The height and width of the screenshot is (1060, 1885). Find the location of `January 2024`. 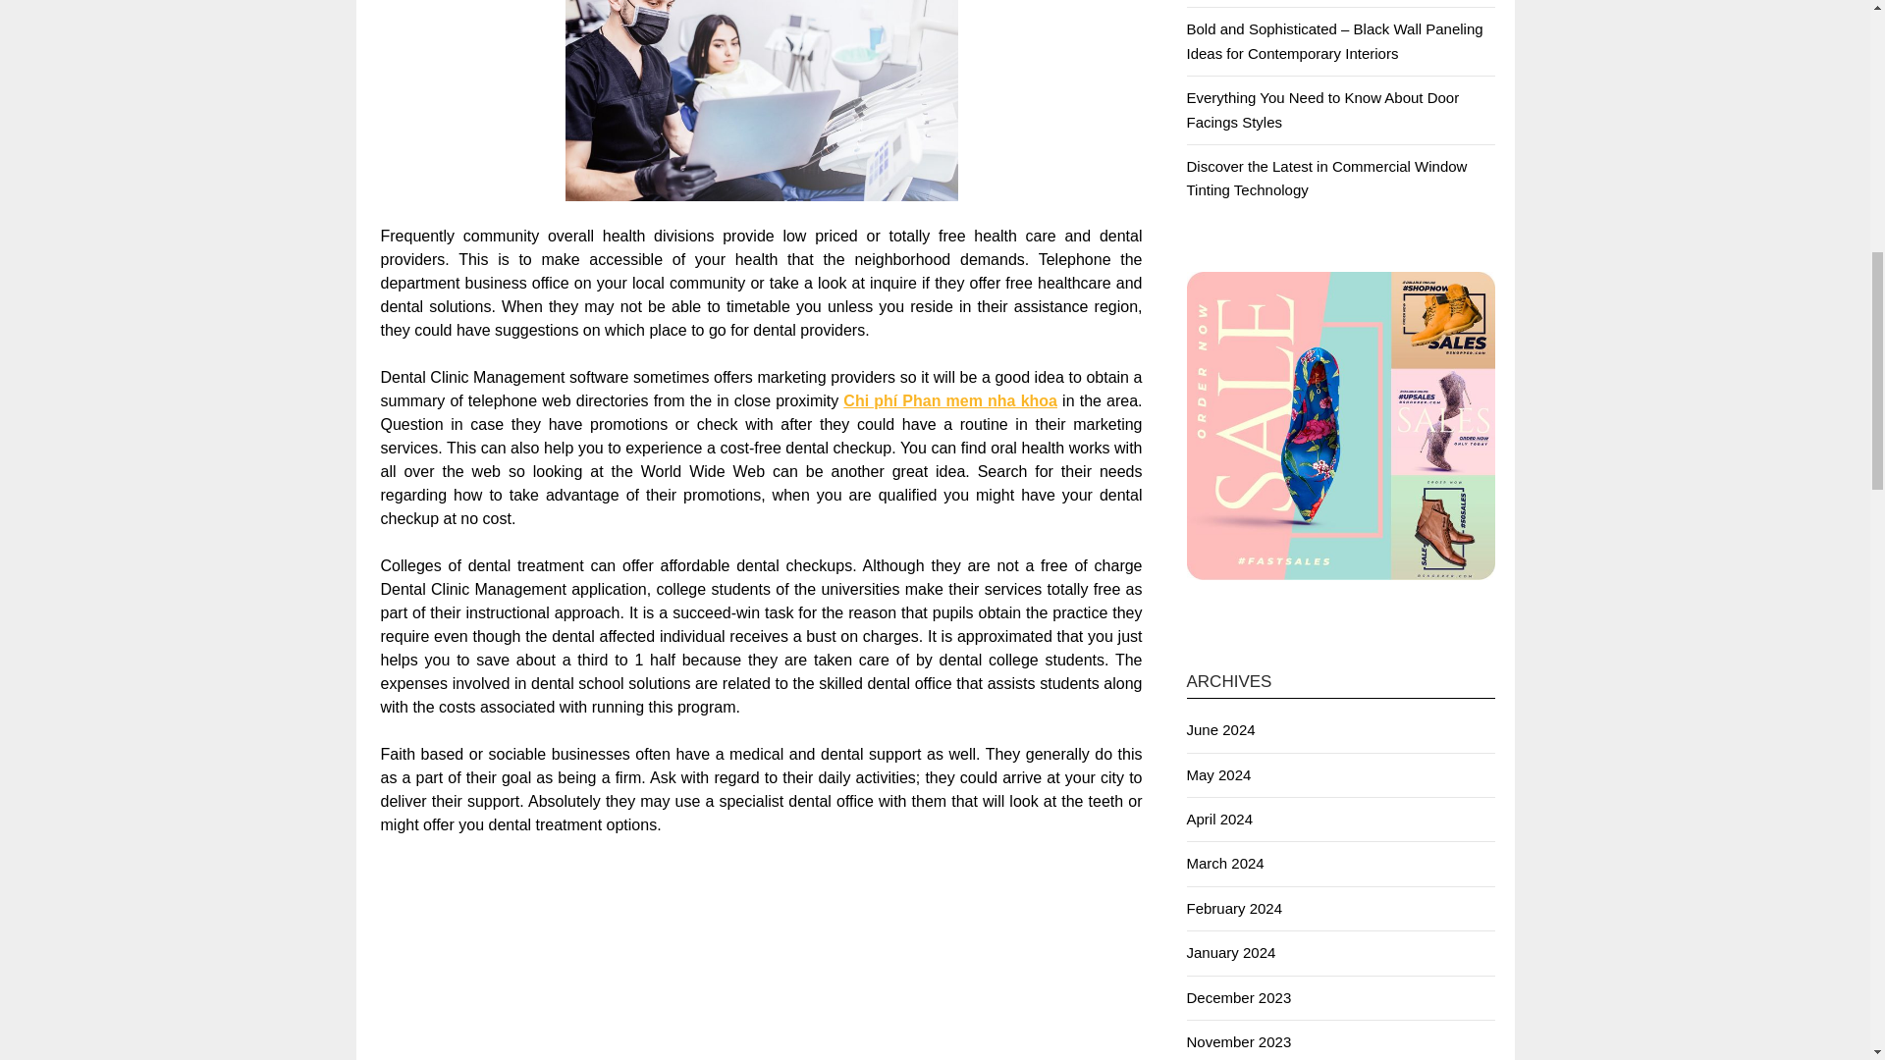

January 2024 is located at coordinates (1230, 952).